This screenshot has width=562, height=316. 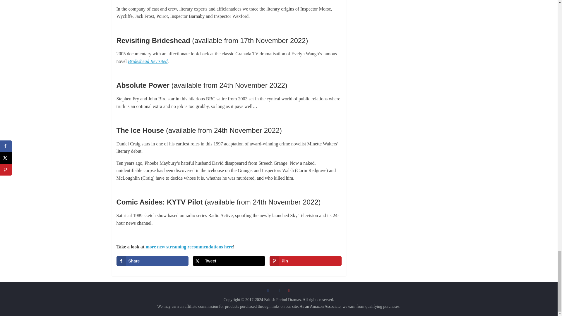 I want to click on more new streaming recommendations here, so click(x=189, y=247).